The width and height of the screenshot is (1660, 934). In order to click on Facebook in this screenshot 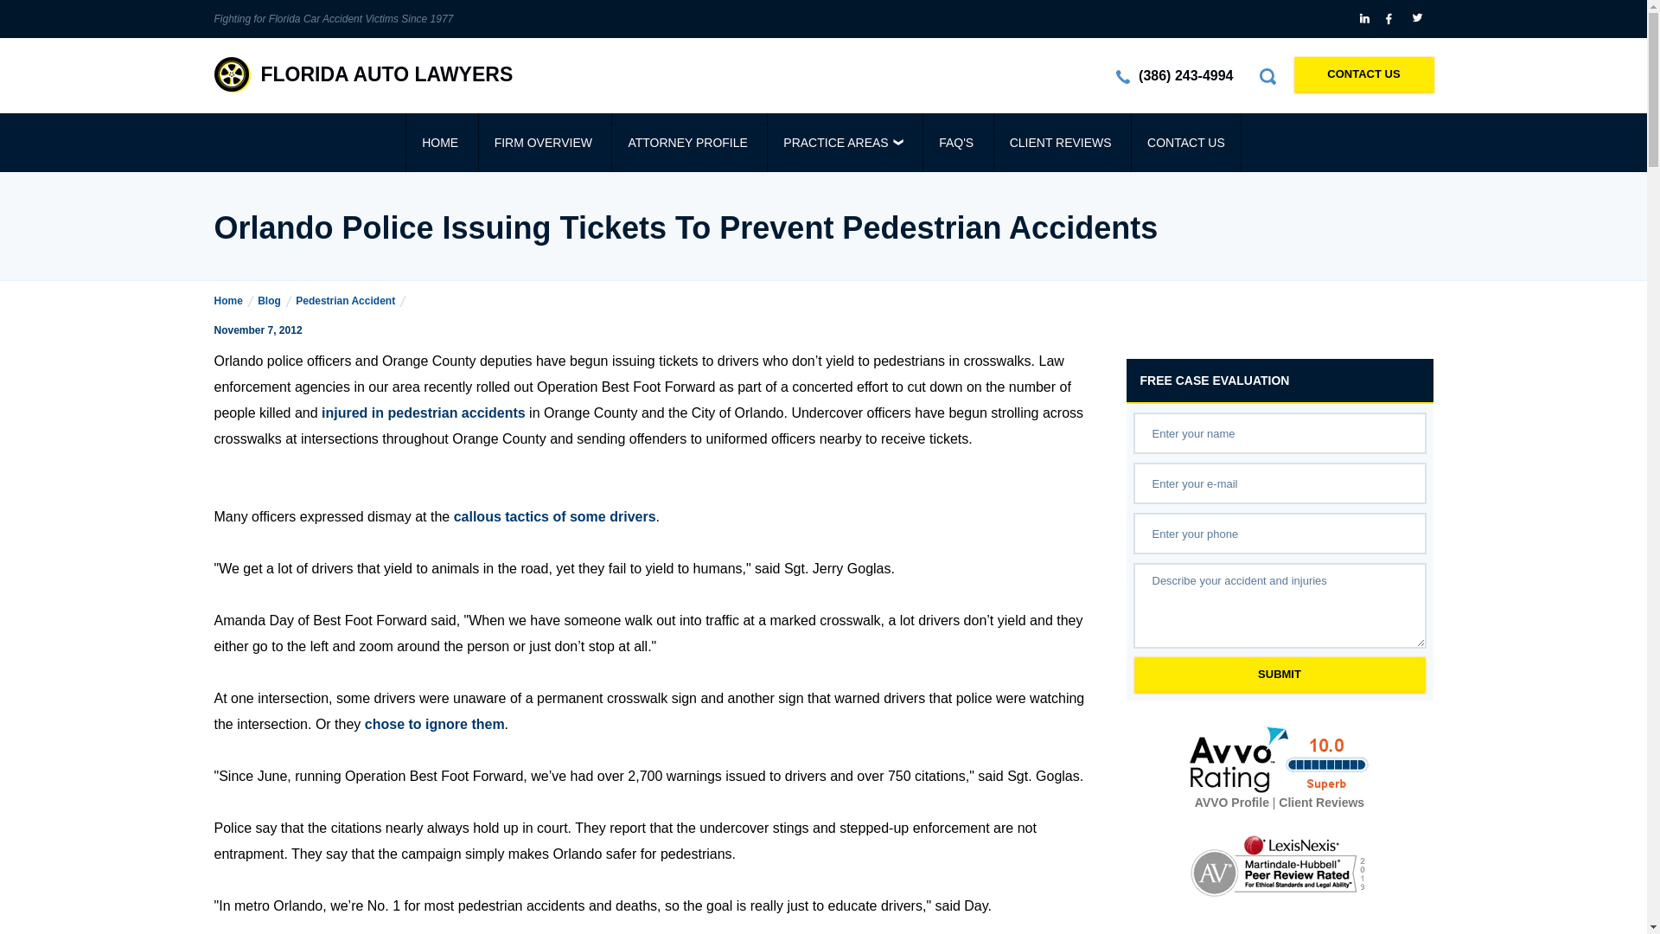, I will do `click(1392, 19)`.